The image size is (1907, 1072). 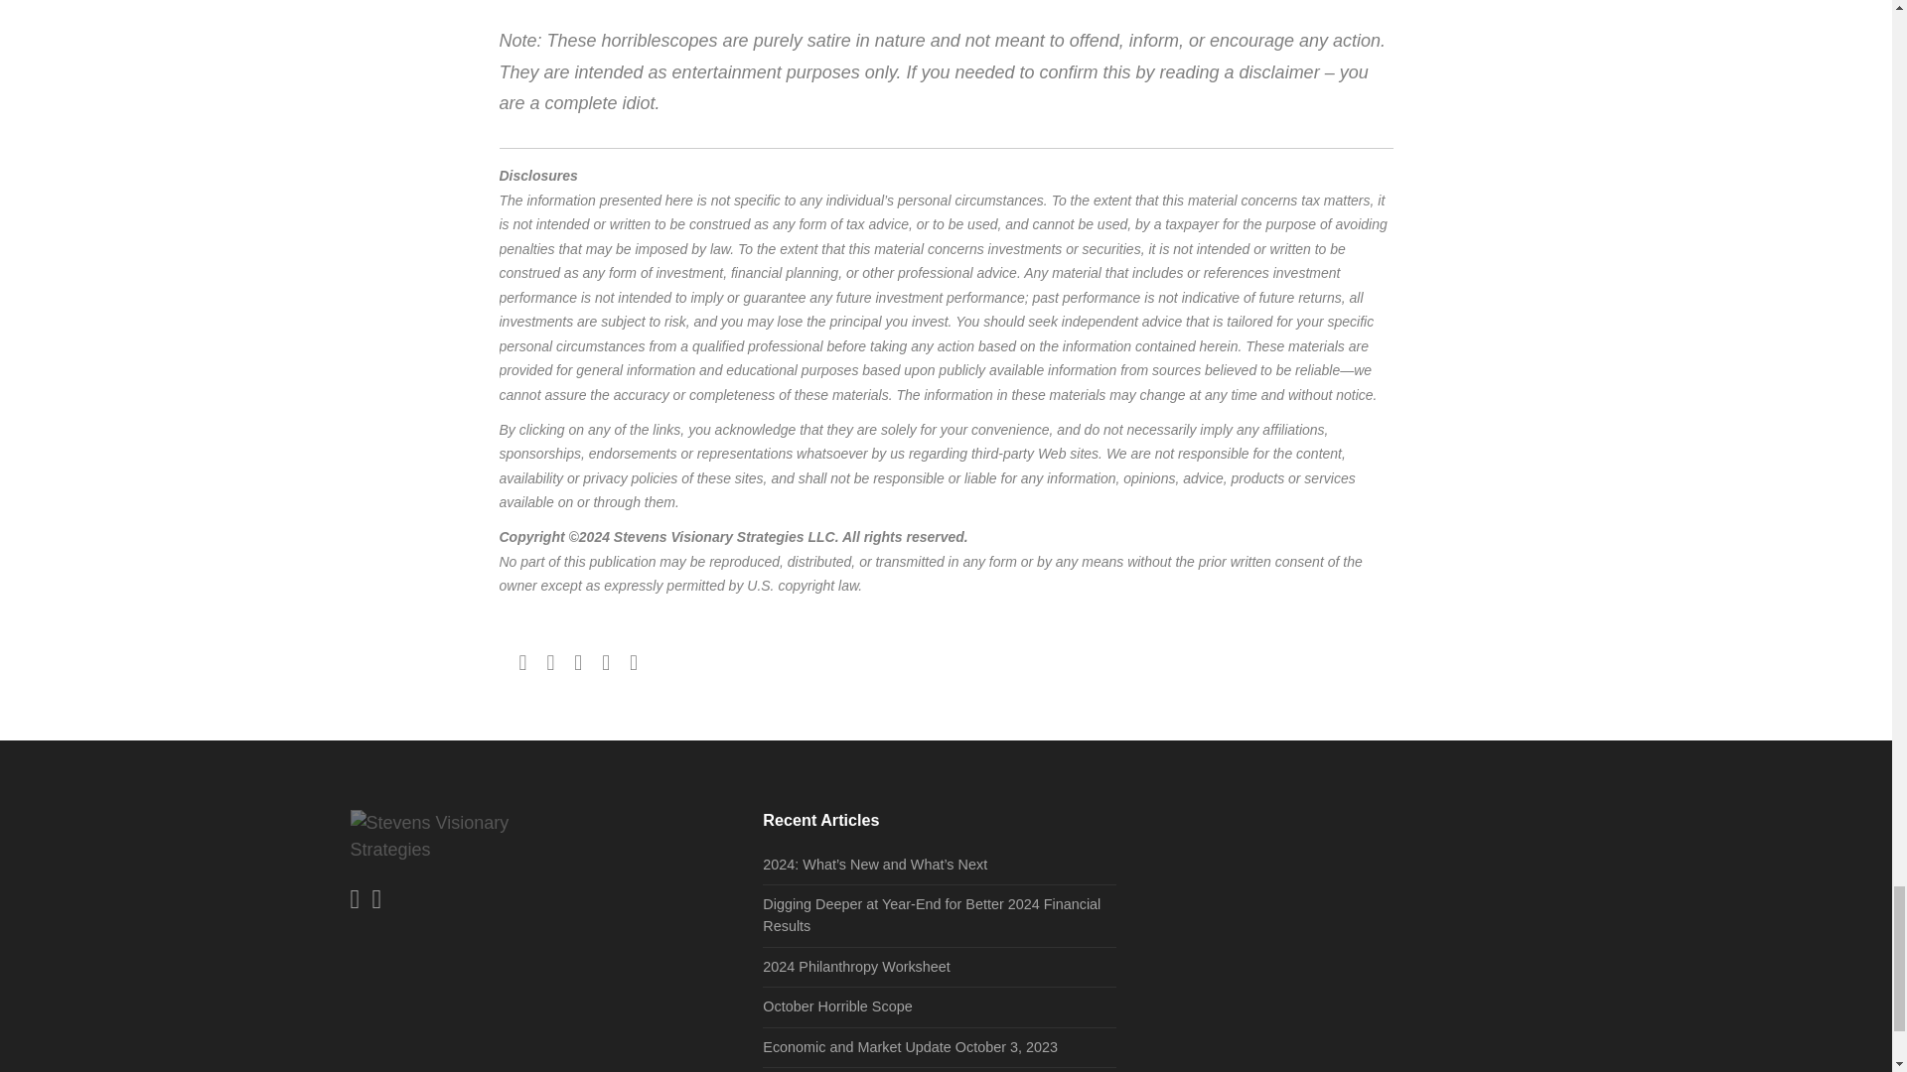 I want to click on Economic and Market Update October 3, 2023, so click(x=910, y=1046).